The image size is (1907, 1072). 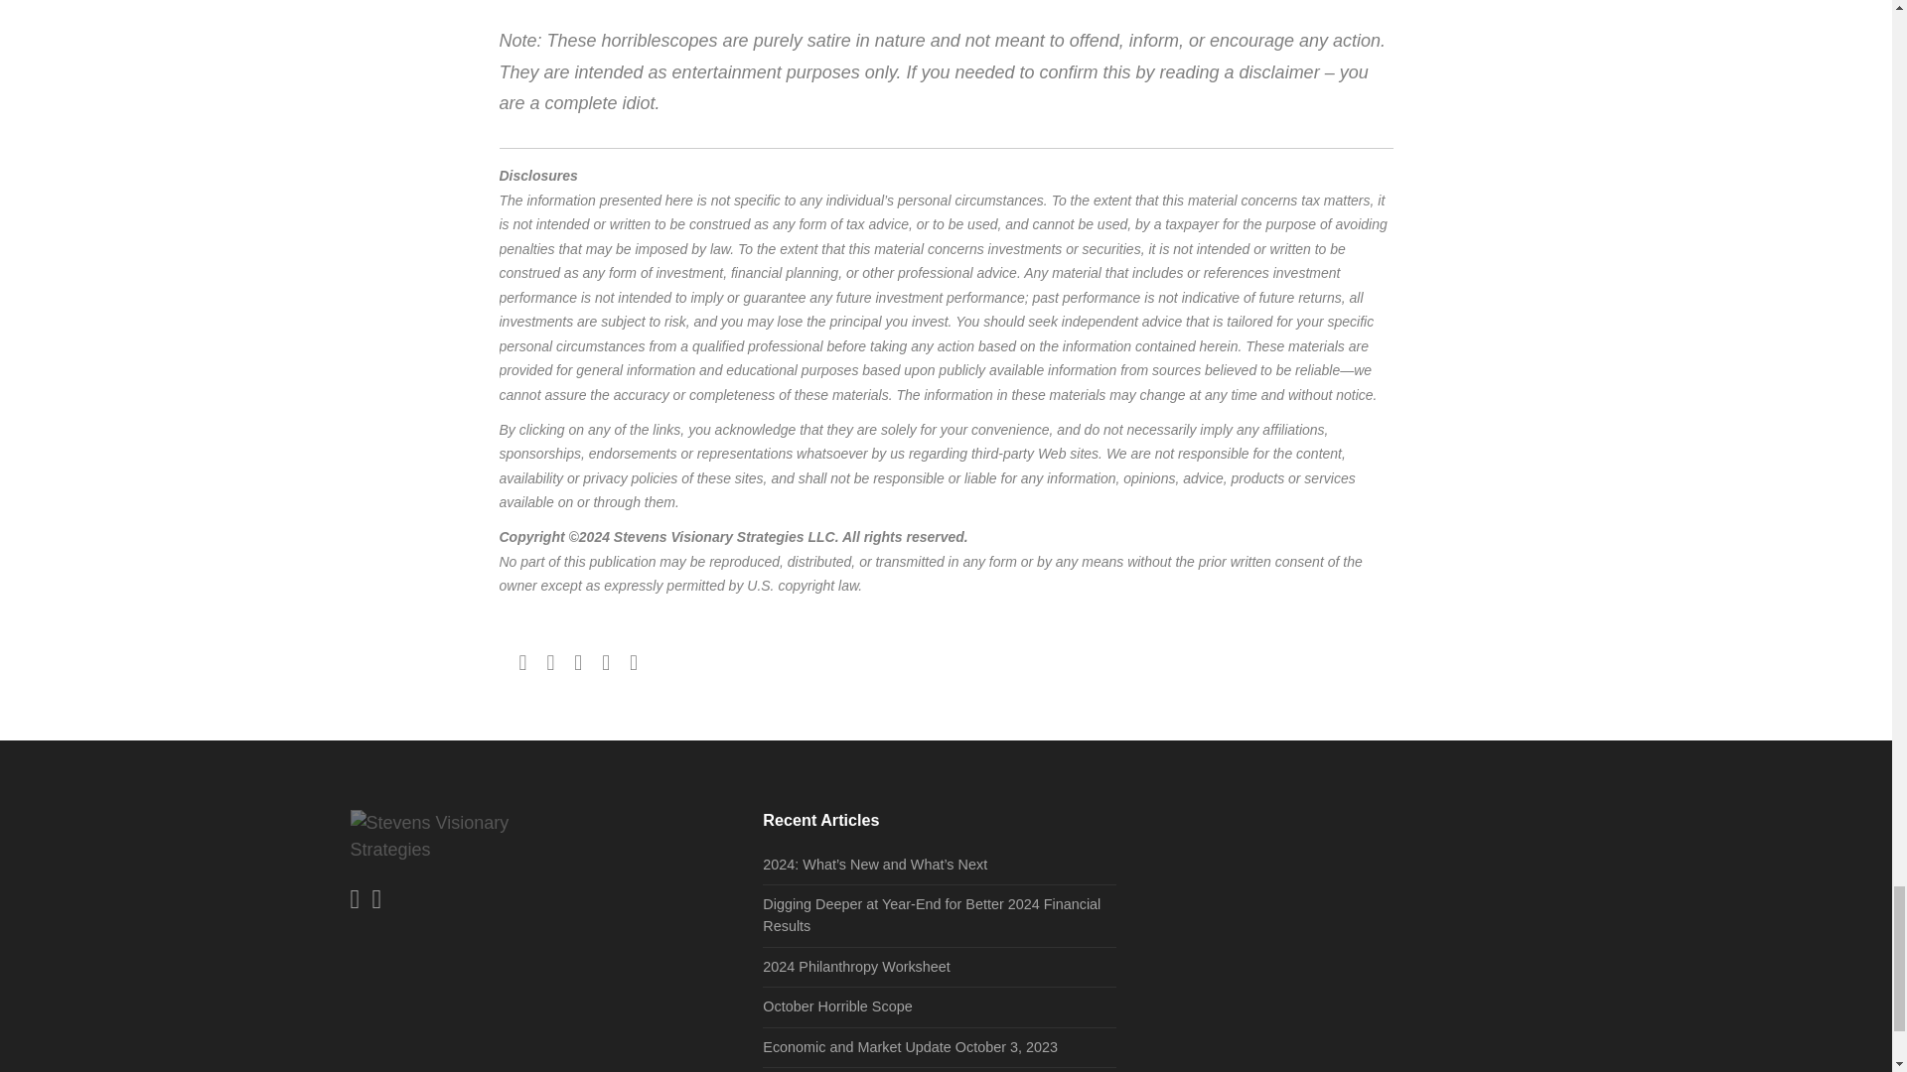 I want to click on Economic and Market Update October 3, 2023, so click(x=910, y=1046).